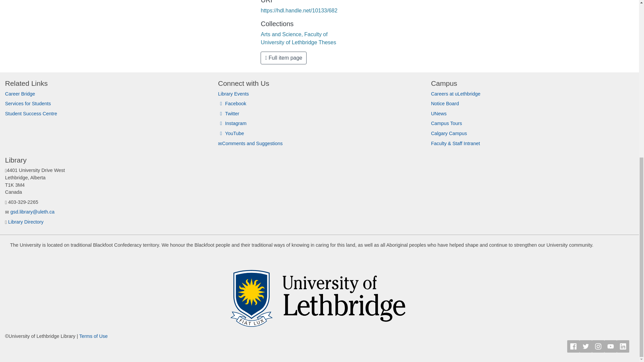 The image size is (644, 362). Describe the element at coordinates (610, 346) in the screenshot. I see `YouTube Link` at that location.